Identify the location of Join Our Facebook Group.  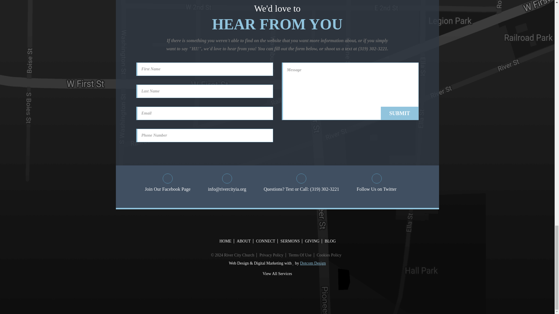
(168, 183).